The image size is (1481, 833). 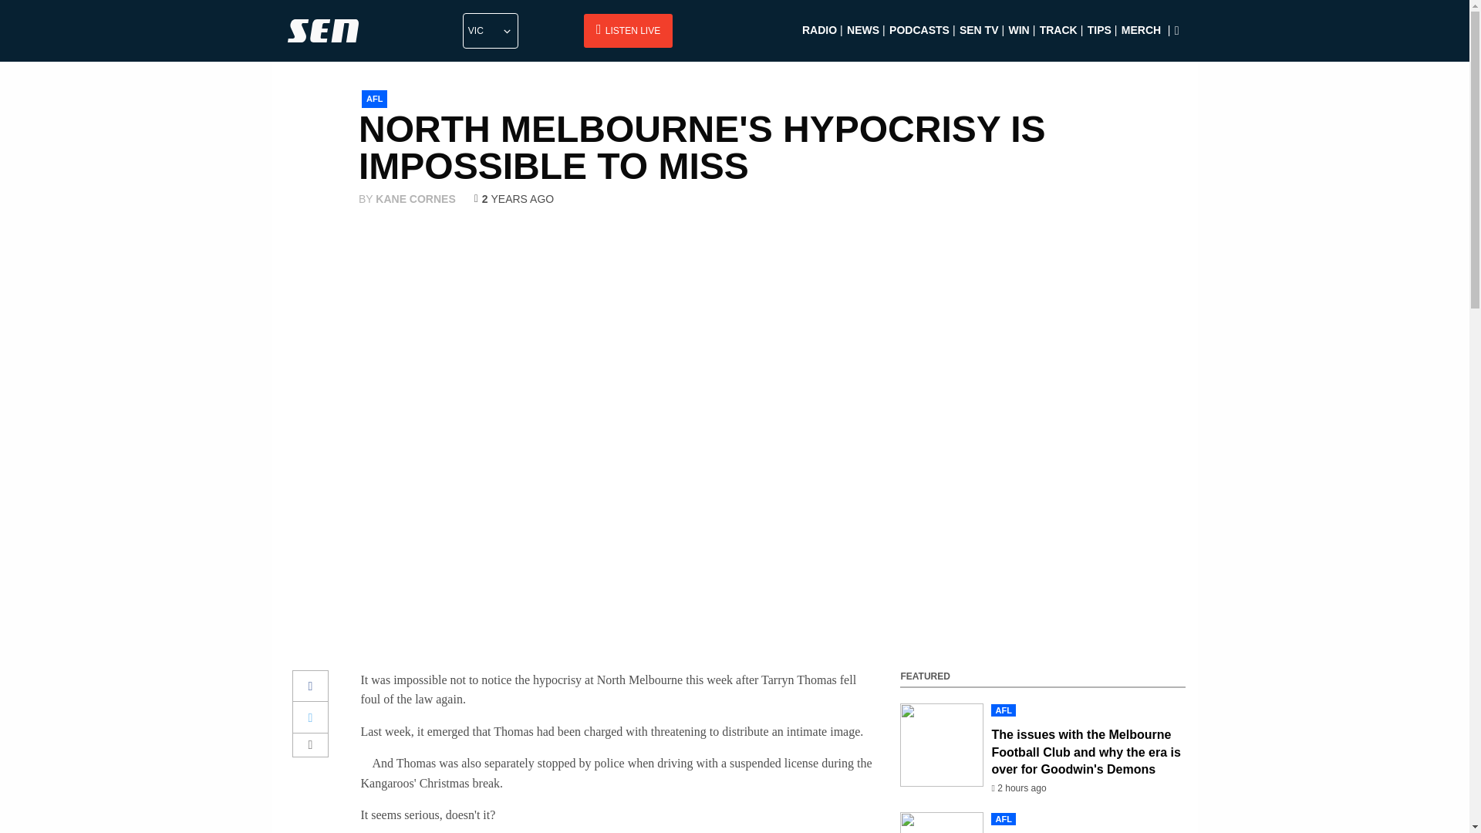 I want to click on NEWS, so click(x=863, y=38).